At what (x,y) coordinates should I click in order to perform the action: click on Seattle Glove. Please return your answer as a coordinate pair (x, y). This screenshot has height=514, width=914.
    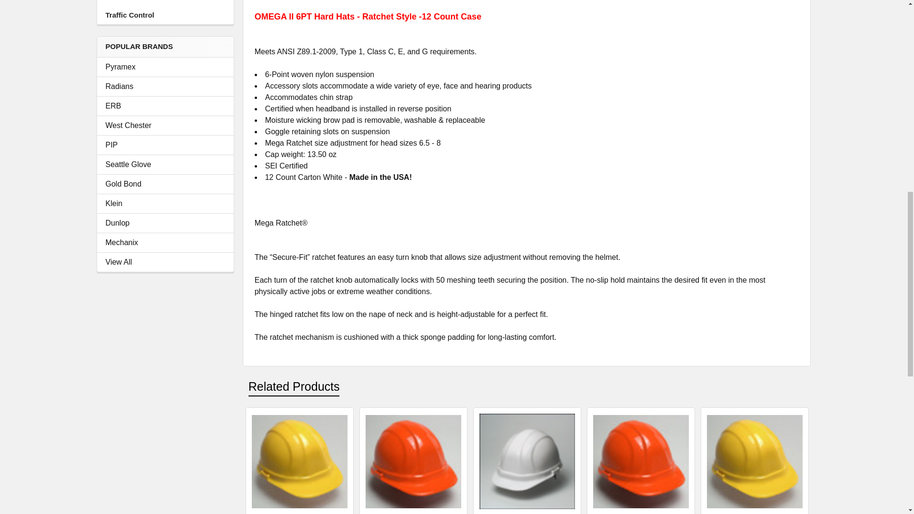
    Looking at the image, I should click on (165, 164).